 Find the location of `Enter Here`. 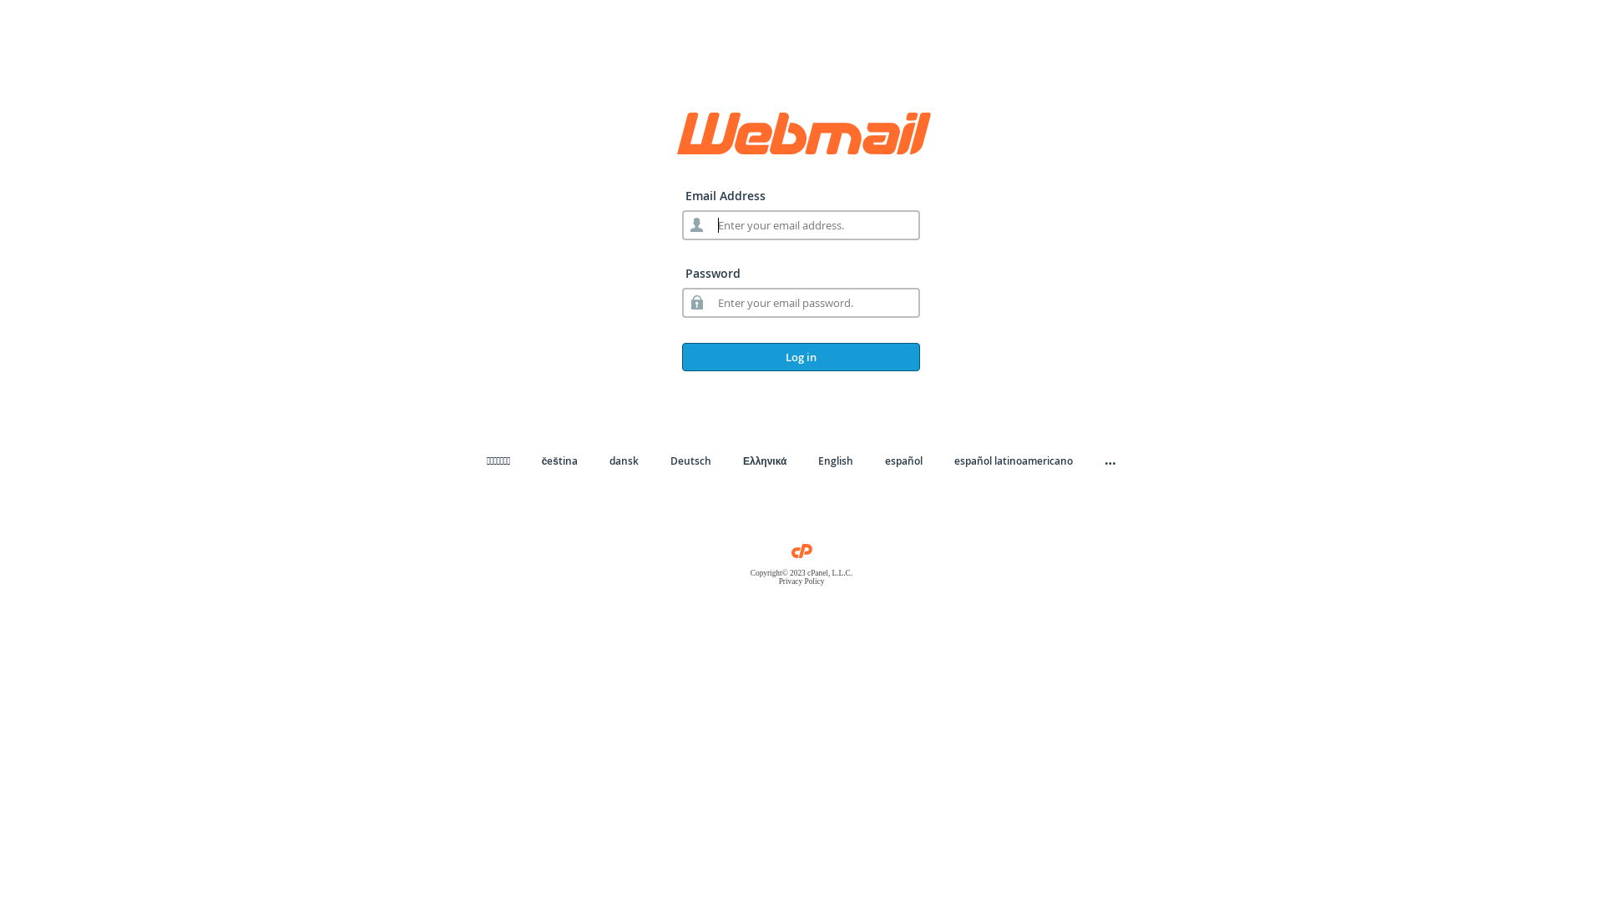

Enter Here is located at coordinates (987, 248).